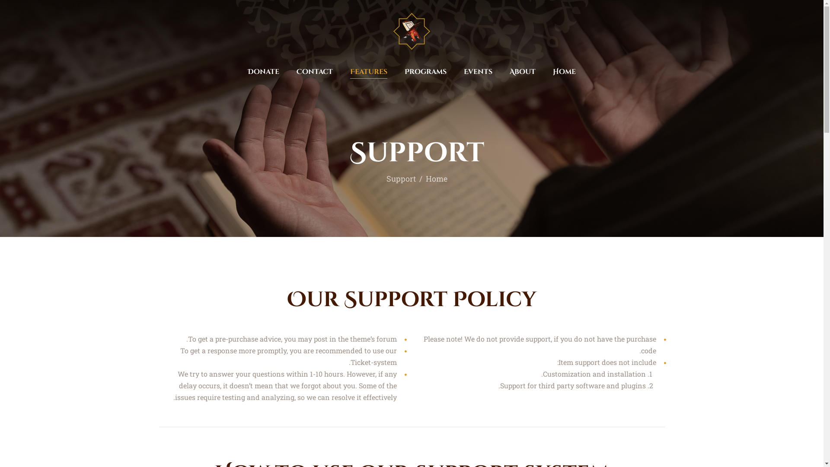 The width and height of the screenshot is (830, 467). Describe the element at coordinates (478, 72) in the screenshot. I see `Events` at that location.